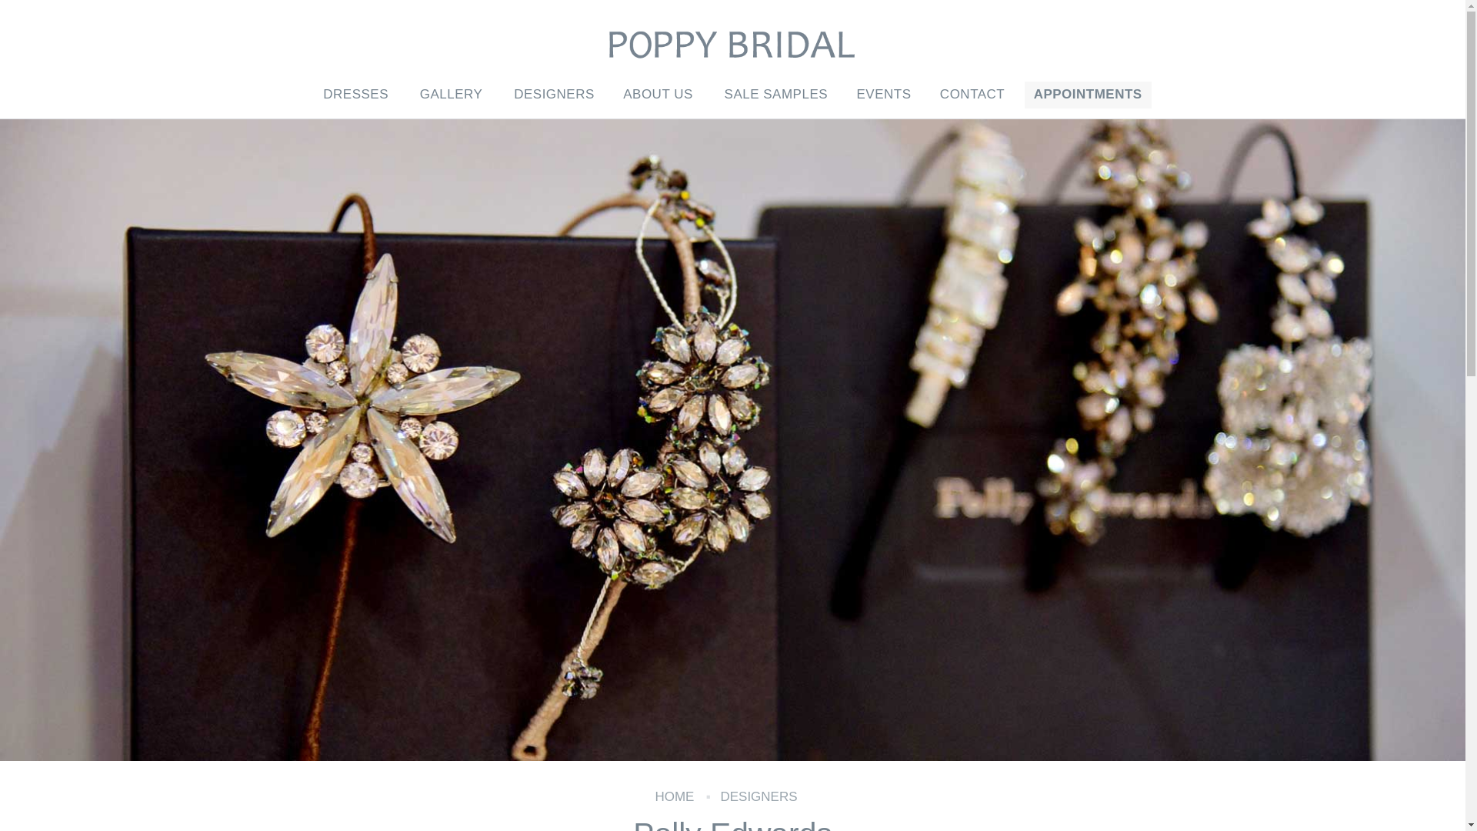 Image resolution: width=1477 pixels, height=831 pixels. What do you see at coordinates (357, 95) in the screenshot?
I see `DRESSES` at bounding box center [357, 95].